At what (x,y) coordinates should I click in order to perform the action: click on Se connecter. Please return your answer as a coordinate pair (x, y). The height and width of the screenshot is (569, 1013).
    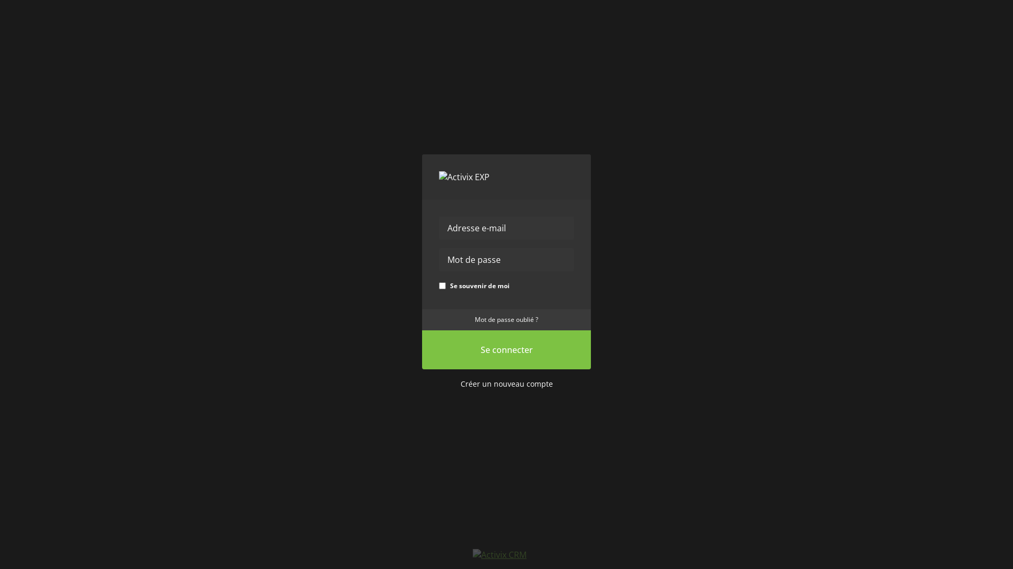
    Looking at the image, I should click on (506, 349).